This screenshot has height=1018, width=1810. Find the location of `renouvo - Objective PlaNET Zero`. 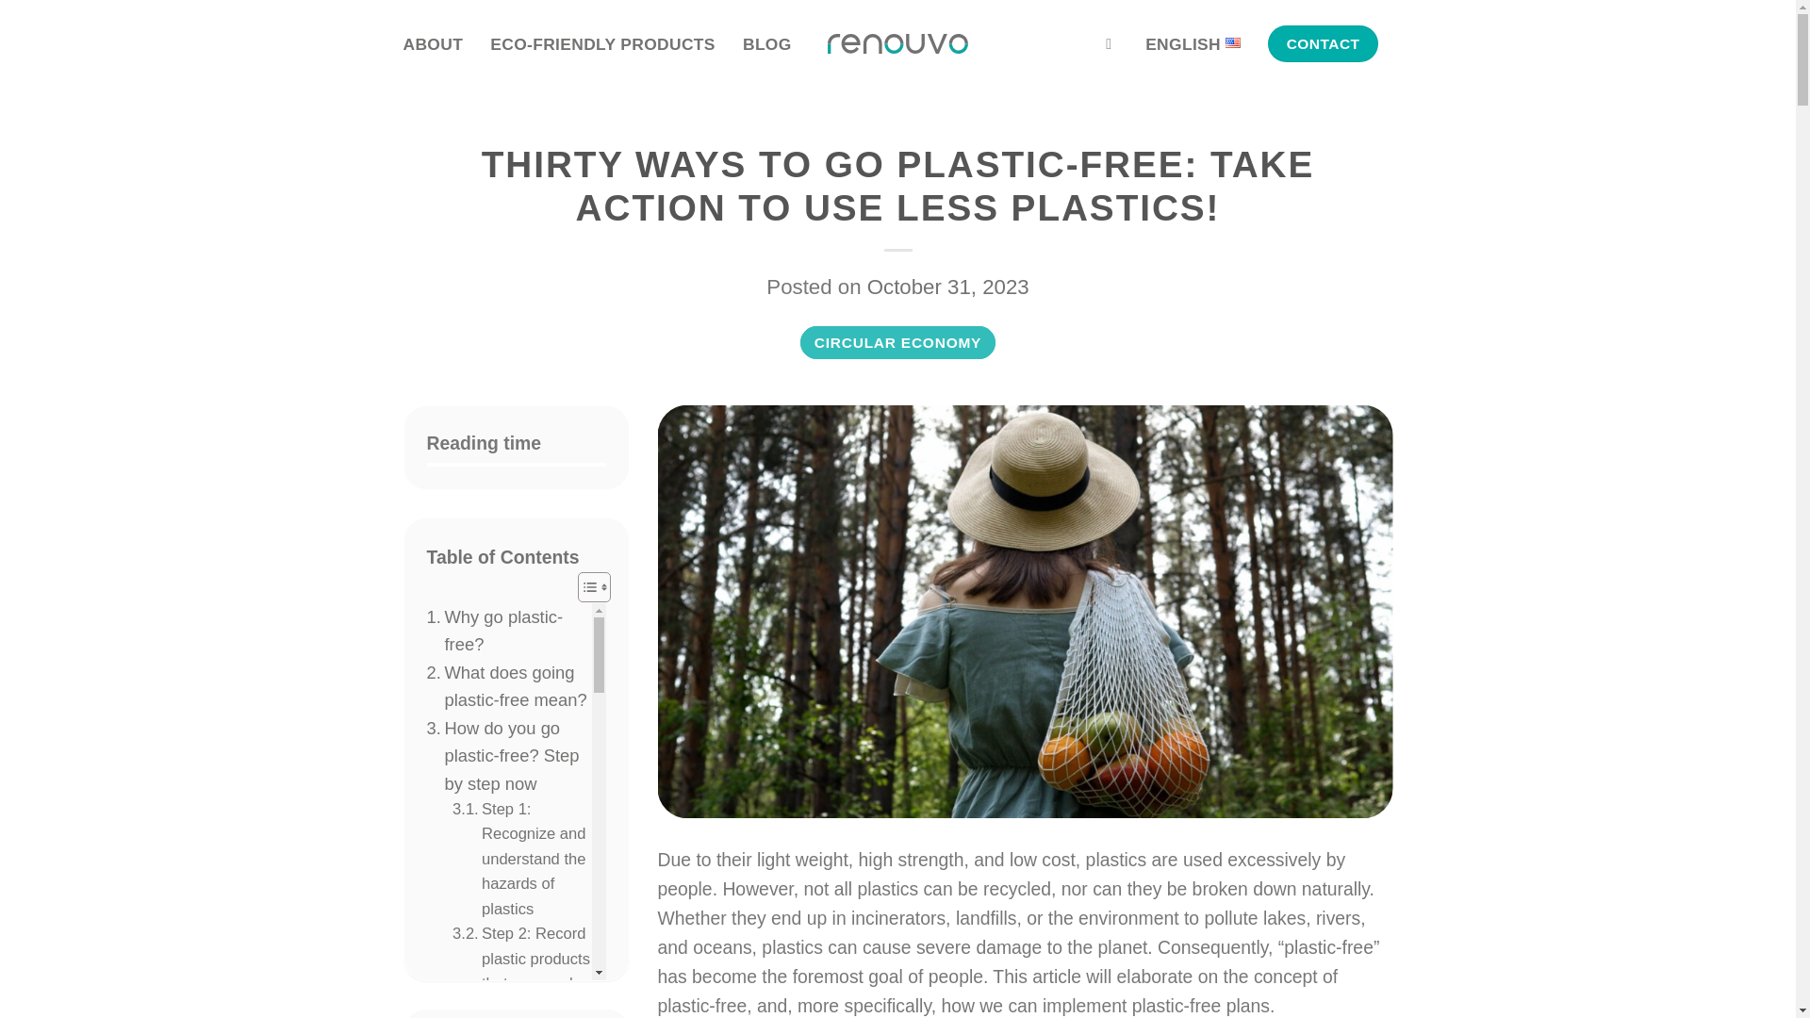

renouvo - Objective PlaNET Zero is located at coordinates (897, 43).